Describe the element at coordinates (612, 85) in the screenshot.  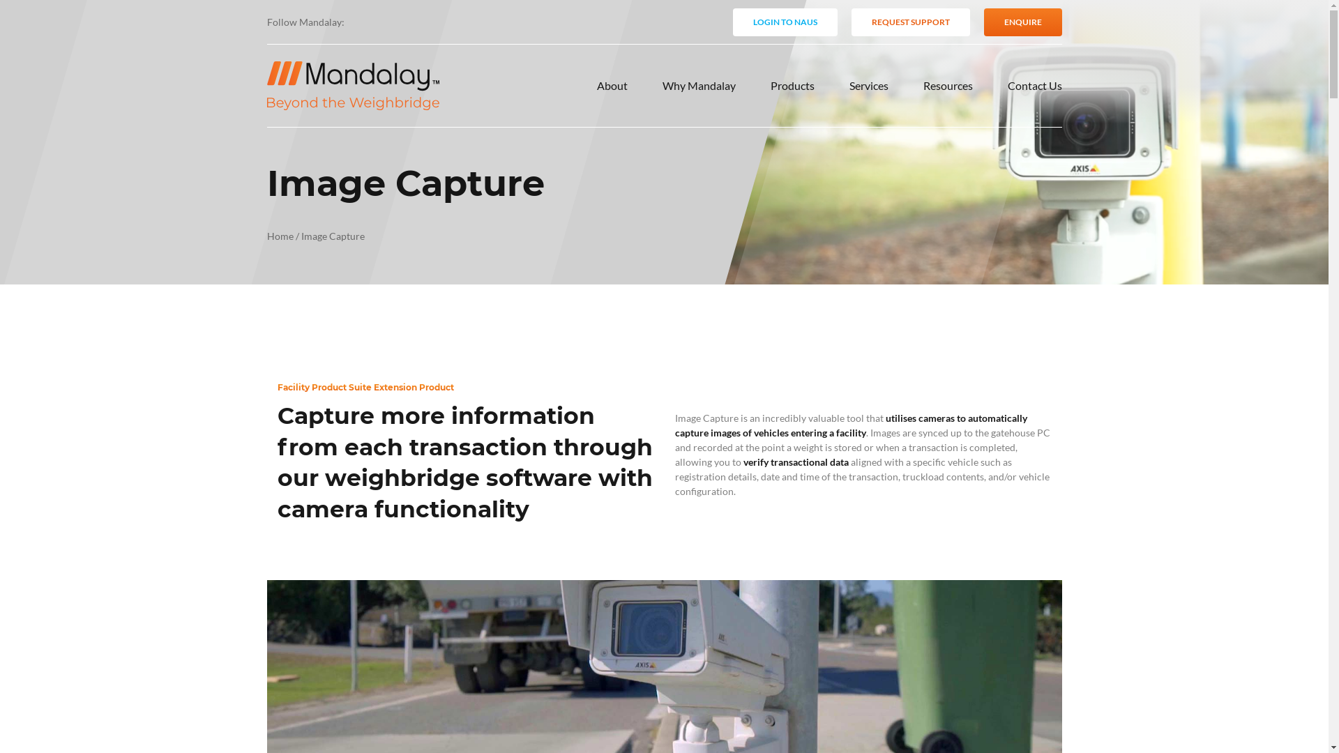
I see `About` at that location.